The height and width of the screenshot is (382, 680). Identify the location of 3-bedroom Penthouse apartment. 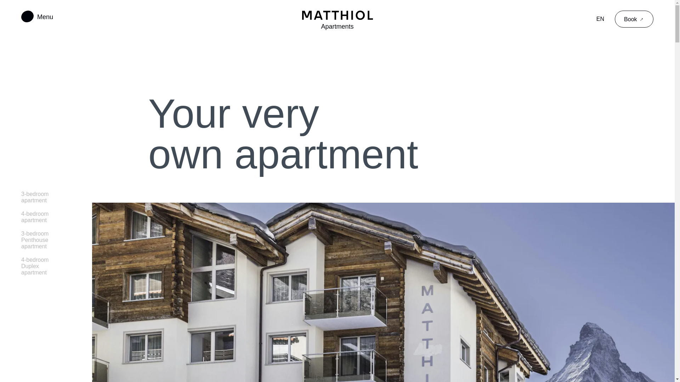
(40, 240).